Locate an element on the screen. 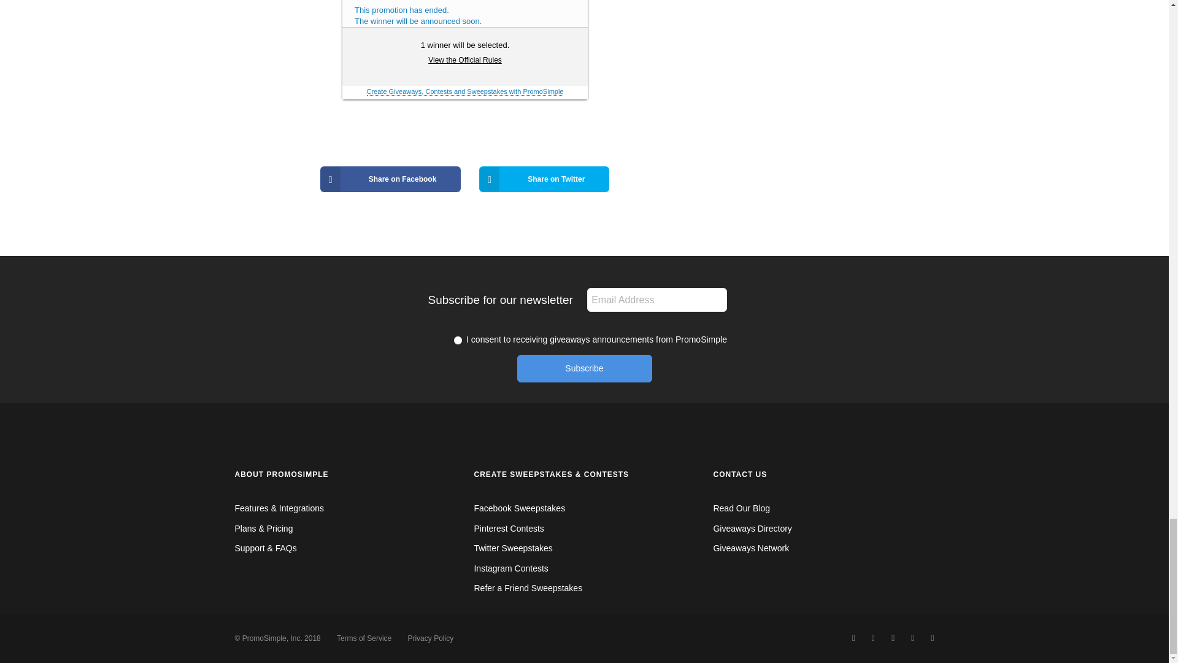 This screenshot has height=663, width=1178. Subscribe is located at coordinates (584, 368).